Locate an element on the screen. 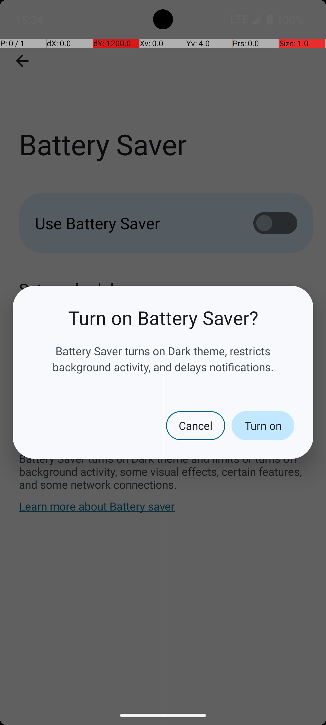 This screenshot has height=725, width=326. Battery Saver turns on Dark theme, restricts background activity, and delays notifications. is located at coordinates (163, 359).